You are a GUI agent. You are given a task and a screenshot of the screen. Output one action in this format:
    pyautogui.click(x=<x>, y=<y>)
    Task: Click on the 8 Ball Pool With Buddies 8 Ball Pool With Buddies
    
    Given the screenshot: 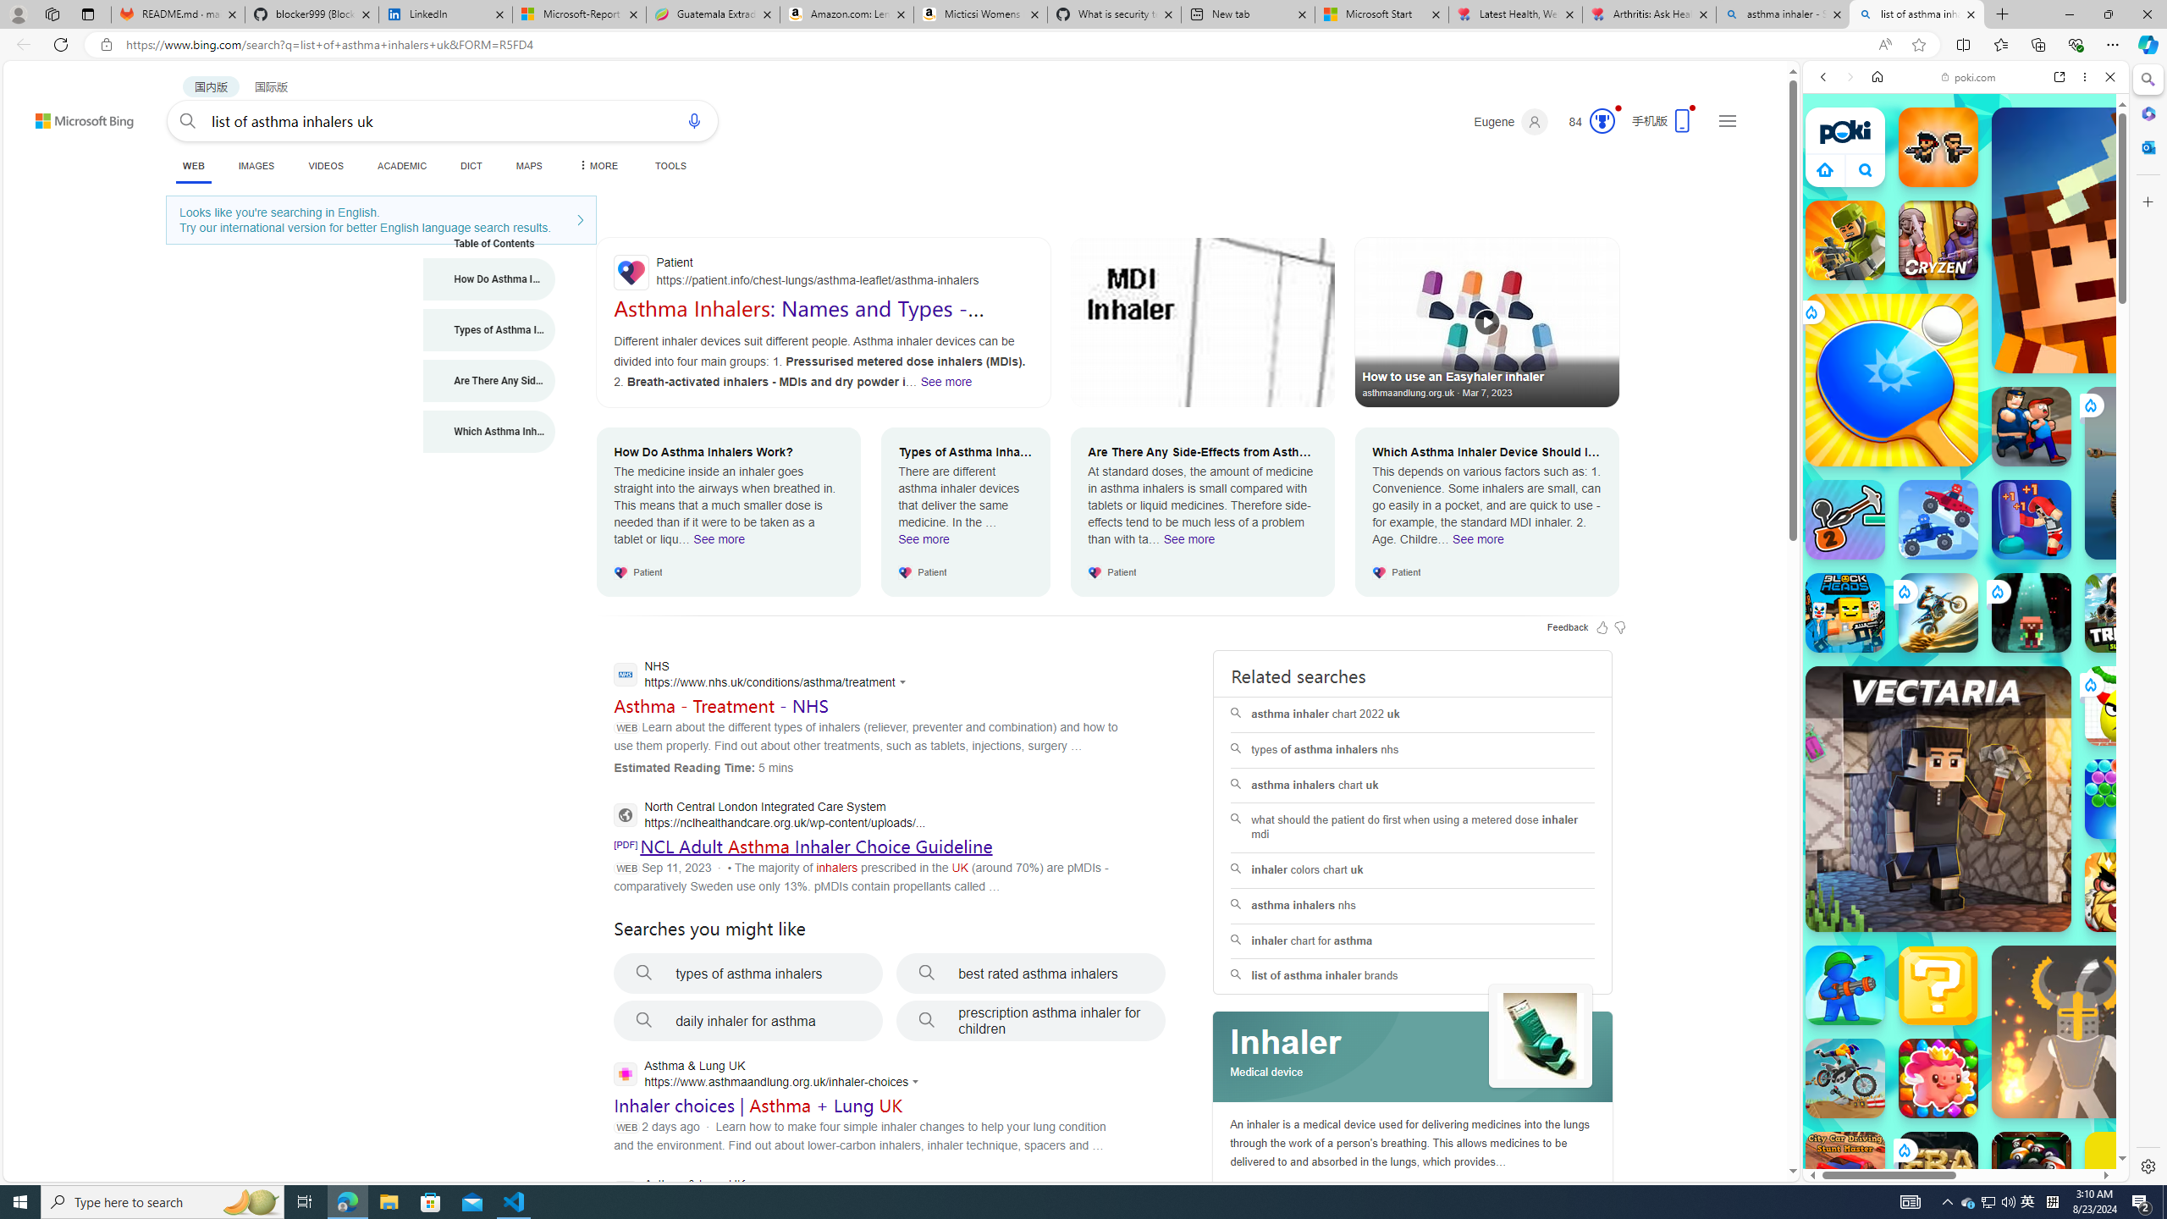 What is the action you would take?
    pyautogui.click(x=2032, y=1172)
    